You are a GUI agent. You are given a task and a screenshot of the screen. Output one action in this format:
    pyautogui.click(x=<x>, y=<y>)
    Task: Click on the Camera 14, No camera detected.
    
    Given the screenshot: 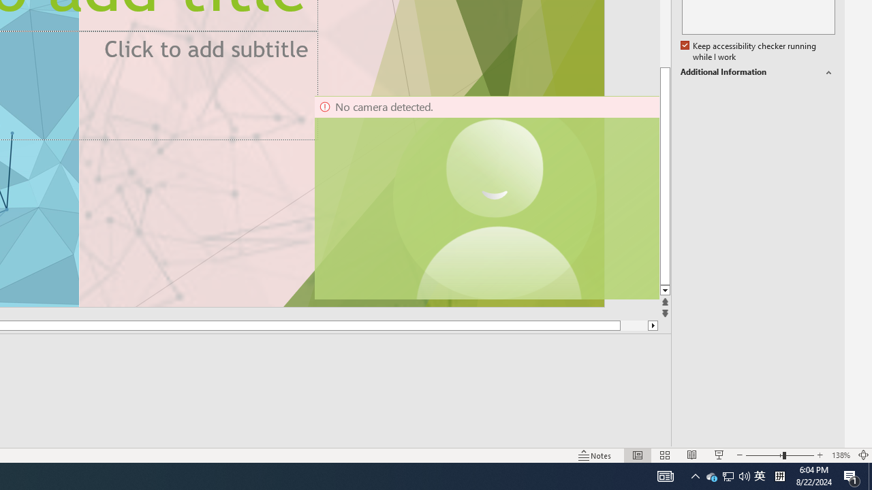 What is the action you would take?
    pyautogui.click(x=486, y=197)
    